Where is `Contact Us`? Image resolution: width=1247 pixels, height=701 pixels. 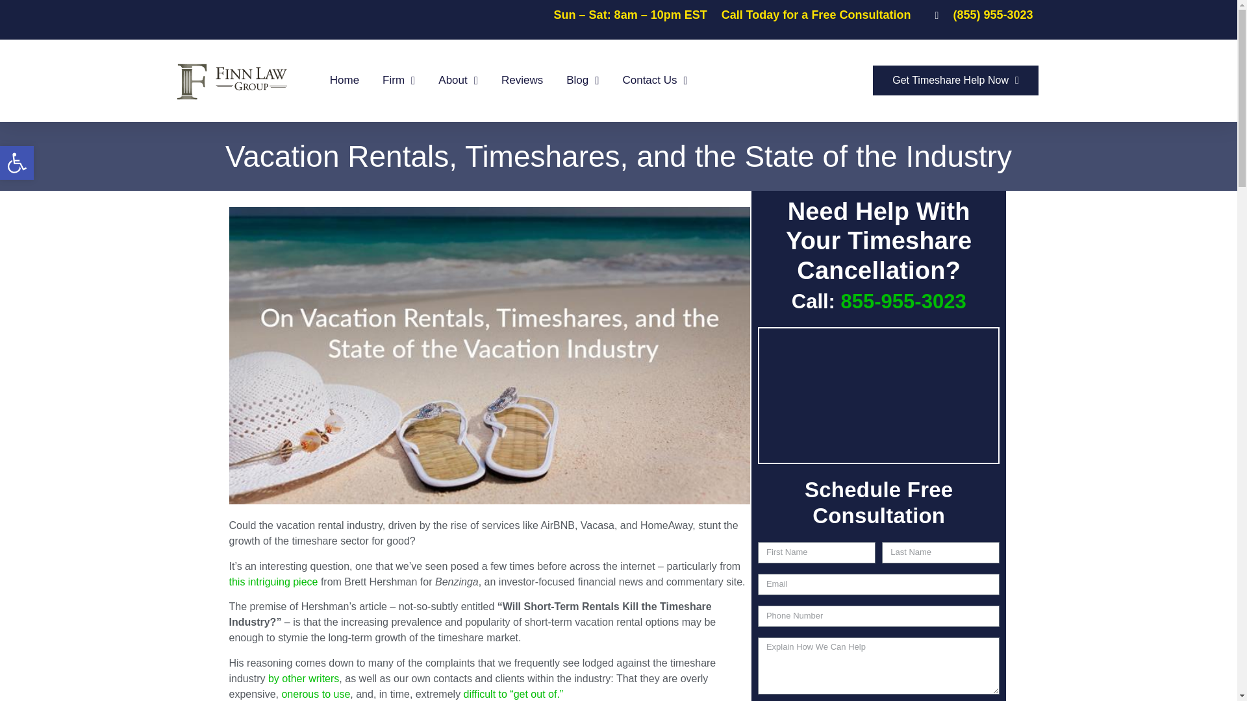
Contact Us is located at coordinates (655, 80).